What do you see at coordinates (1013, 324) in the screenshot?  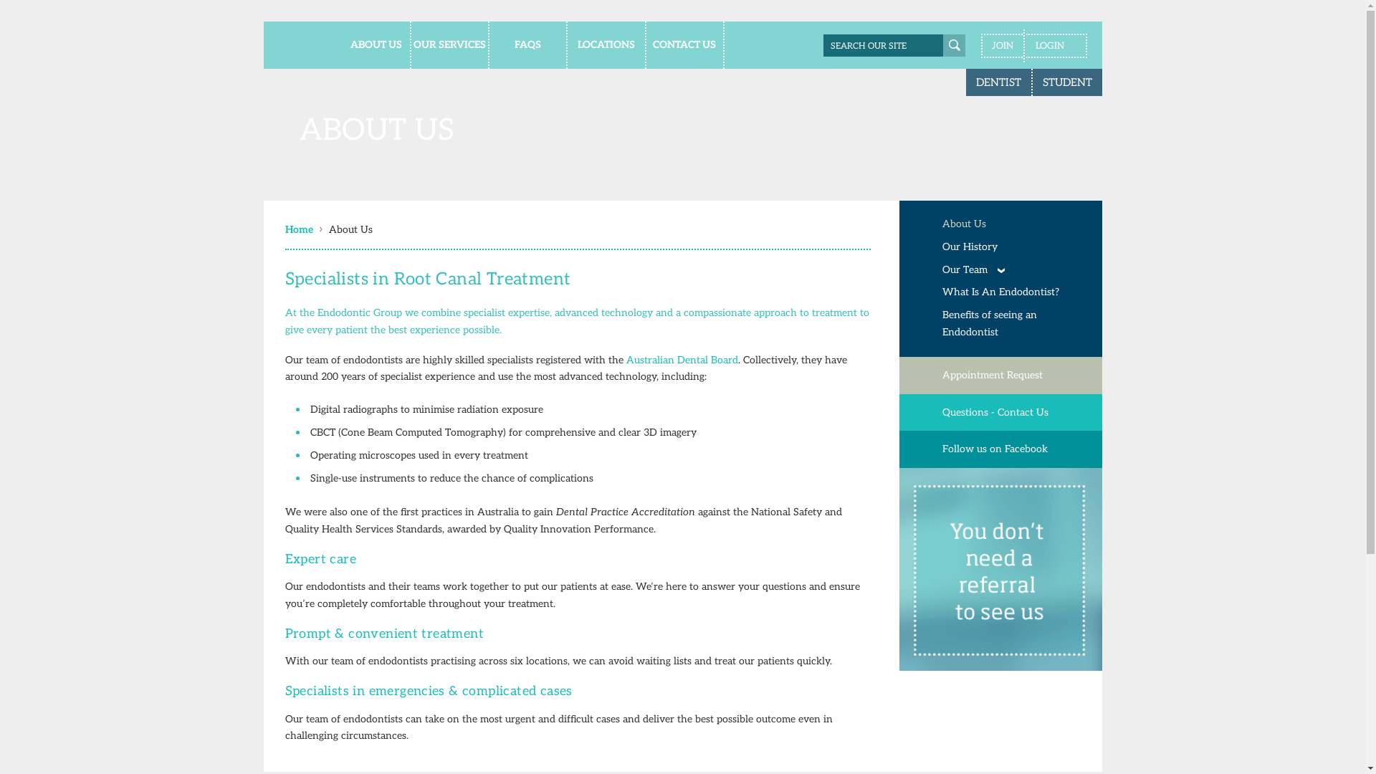 I see `Benefits of seeing an Endodontist` at bounding box center [1013, 324].